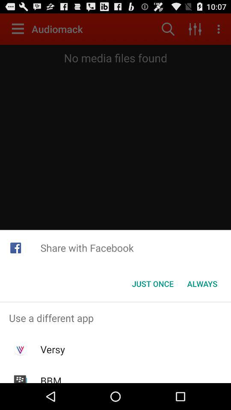 The image size is (231, 410). Describe the element at coordinates (202, 284) in the screenshot. I see `tap the always icon` at that location.